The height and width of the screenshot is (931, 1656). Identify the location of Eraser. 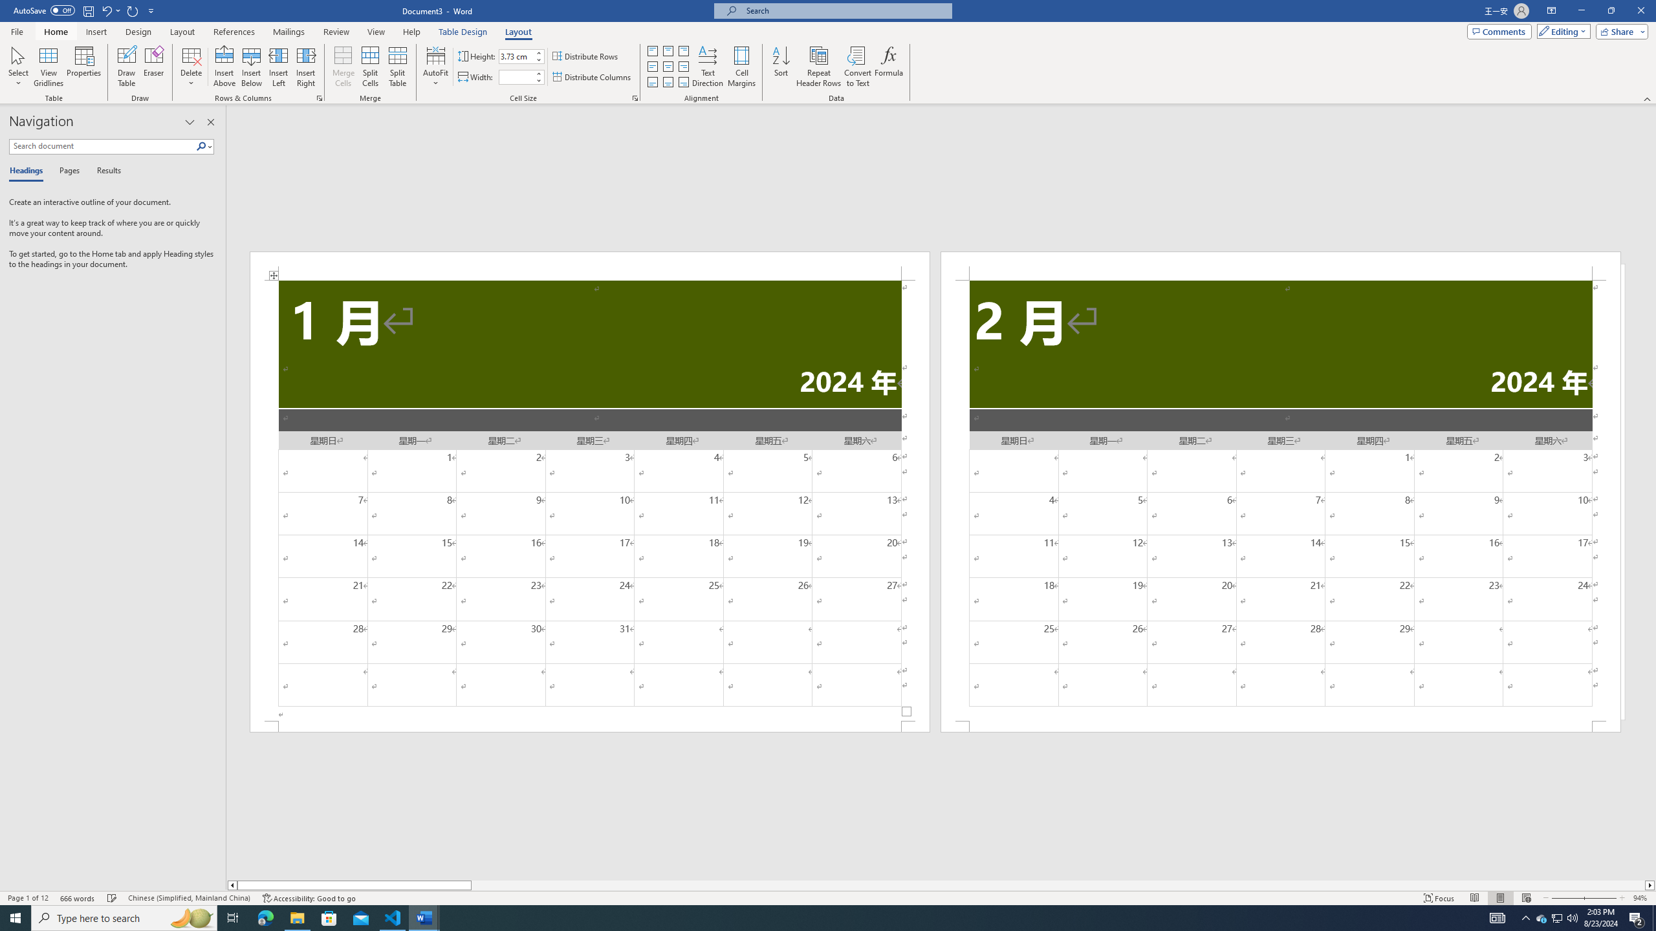
(154, 67).